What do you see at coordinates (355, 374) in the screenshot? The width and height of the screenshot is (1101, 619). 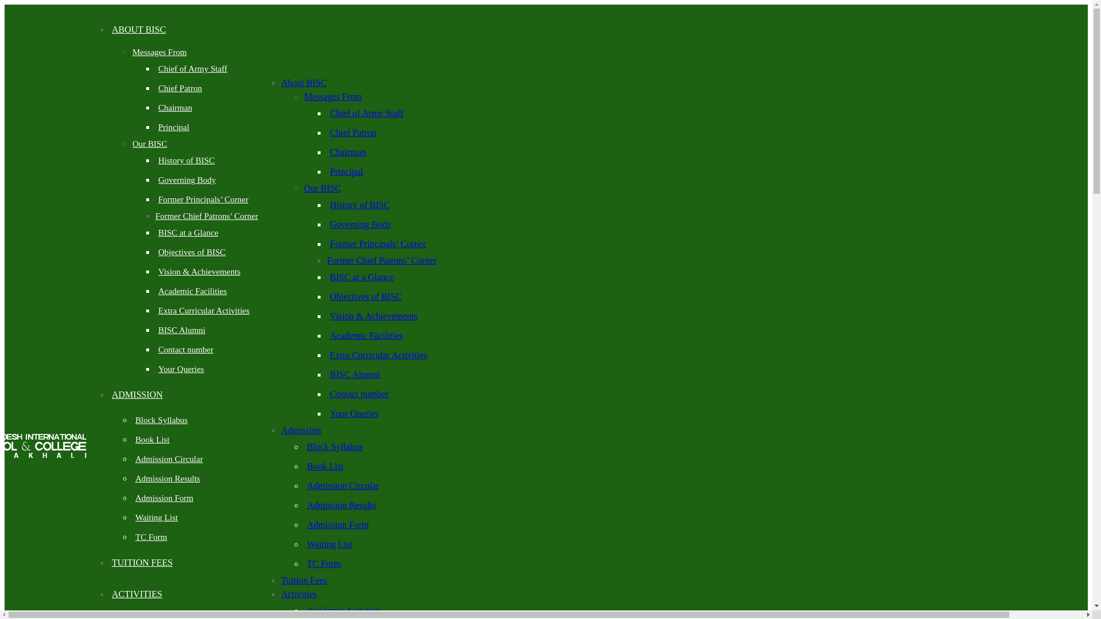 I see `BISC Alumni` at bounding box center [355, 374].